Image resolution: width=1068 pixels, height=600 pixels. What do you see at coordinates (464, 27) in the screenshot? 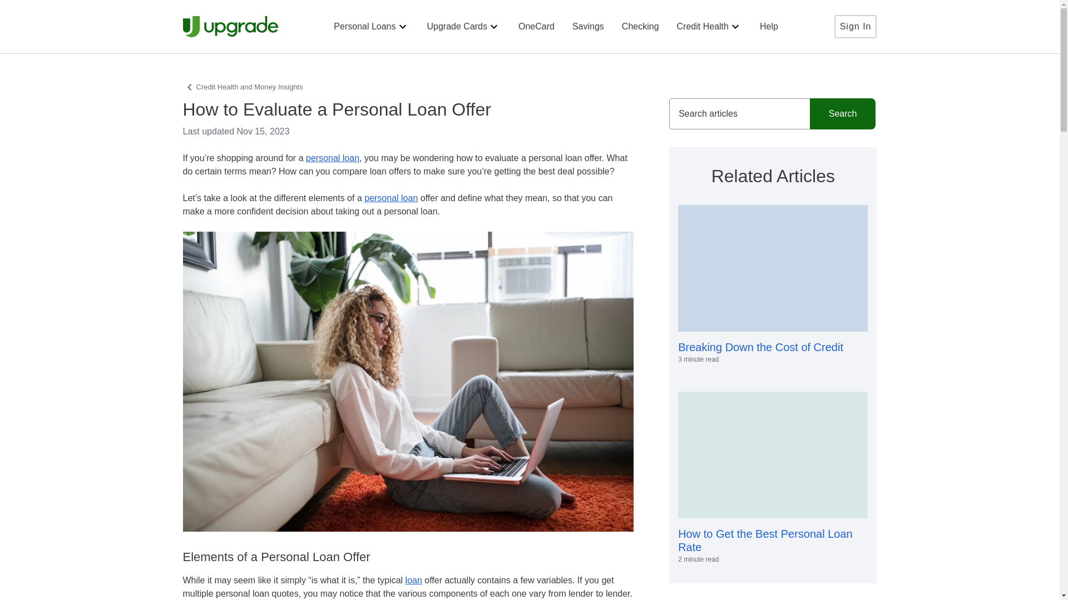
I see `Checking` at bounding box center [464, 27].